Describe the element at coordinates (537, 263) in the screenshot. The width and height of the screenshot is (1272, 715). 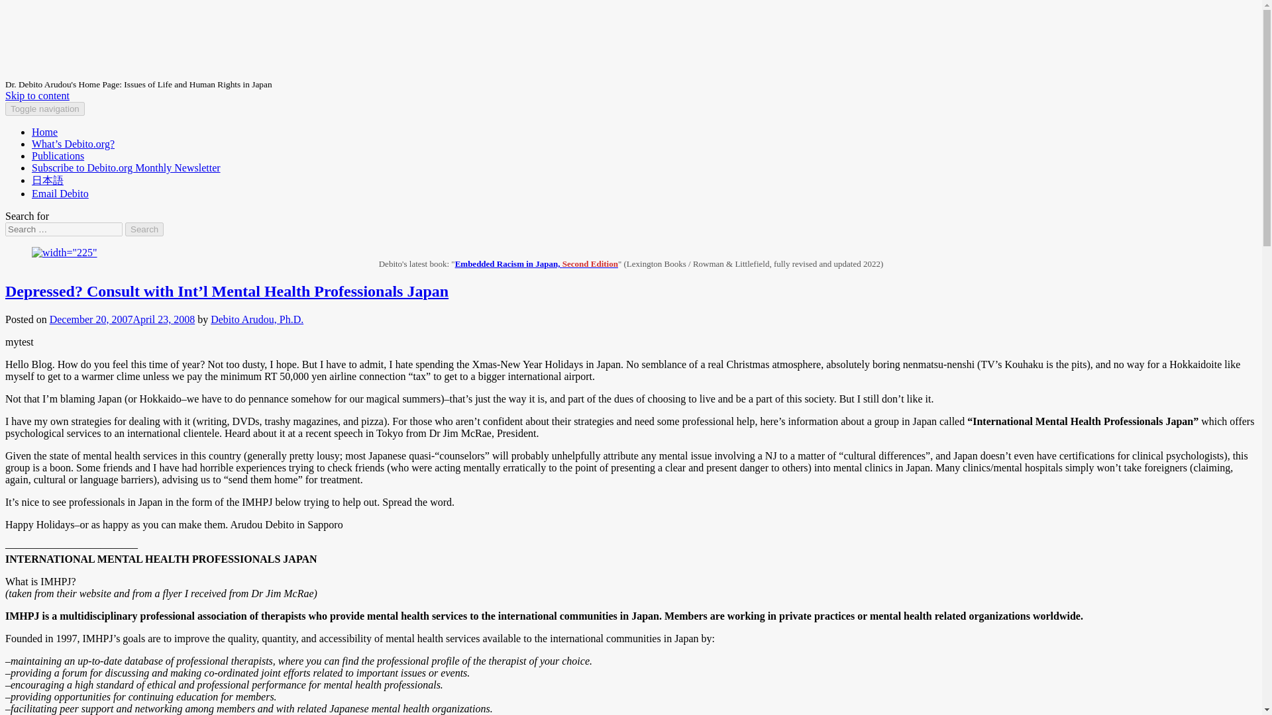
I see `Embedded Racism in Japan, Second Edition` at that location.